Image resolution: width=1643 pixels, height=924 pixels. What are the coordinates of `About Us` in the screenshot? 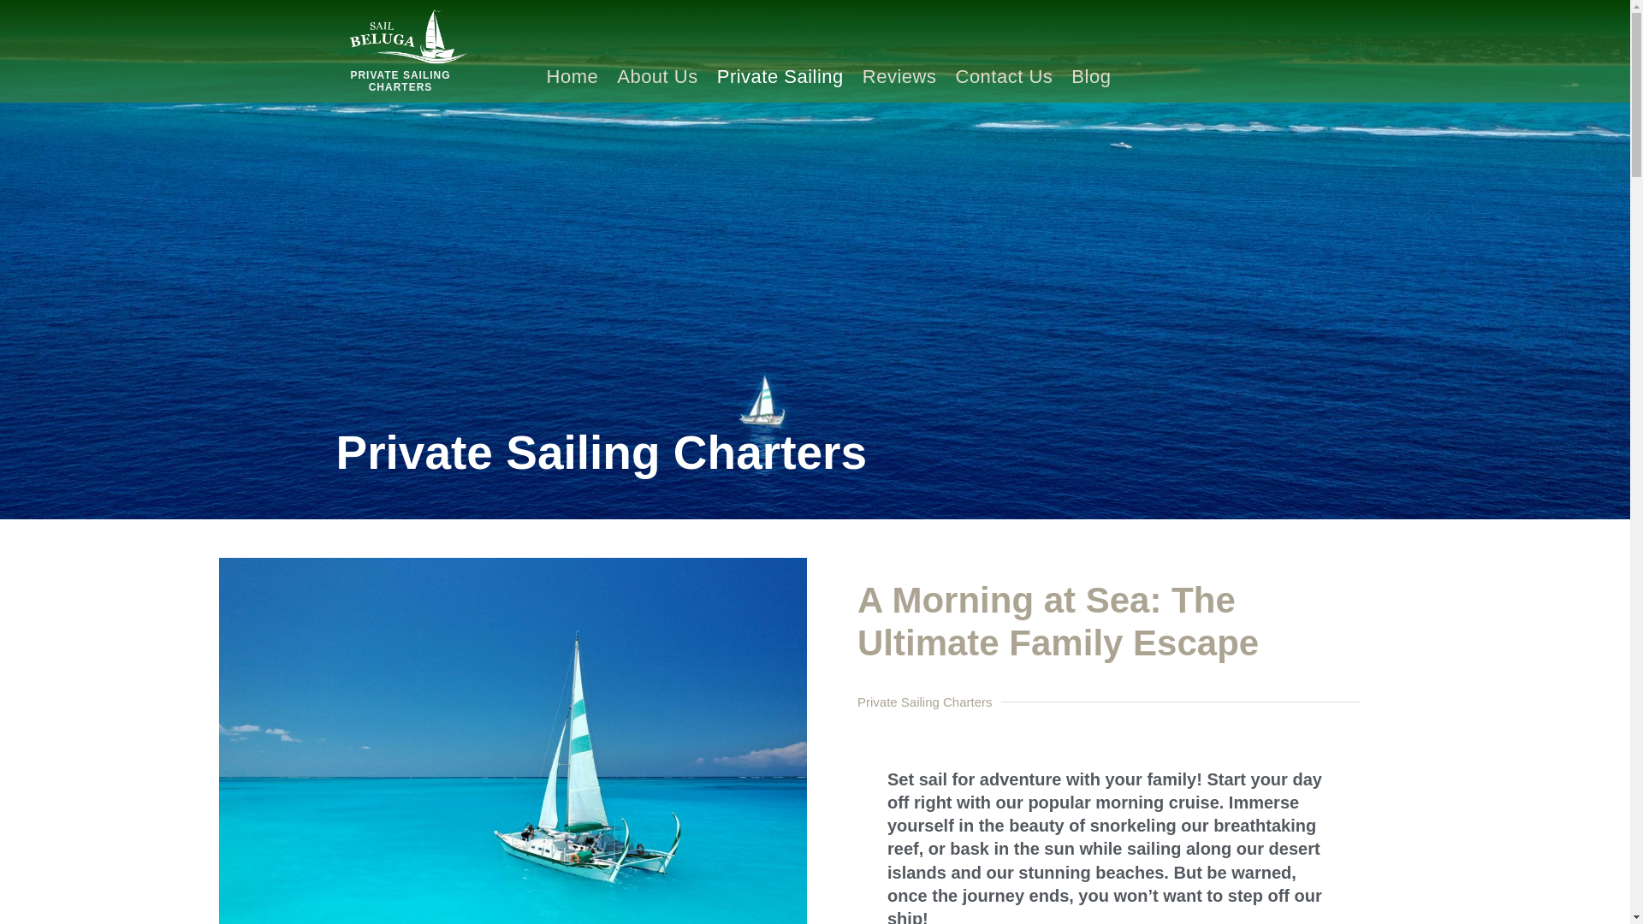 It's located at (657, 77).